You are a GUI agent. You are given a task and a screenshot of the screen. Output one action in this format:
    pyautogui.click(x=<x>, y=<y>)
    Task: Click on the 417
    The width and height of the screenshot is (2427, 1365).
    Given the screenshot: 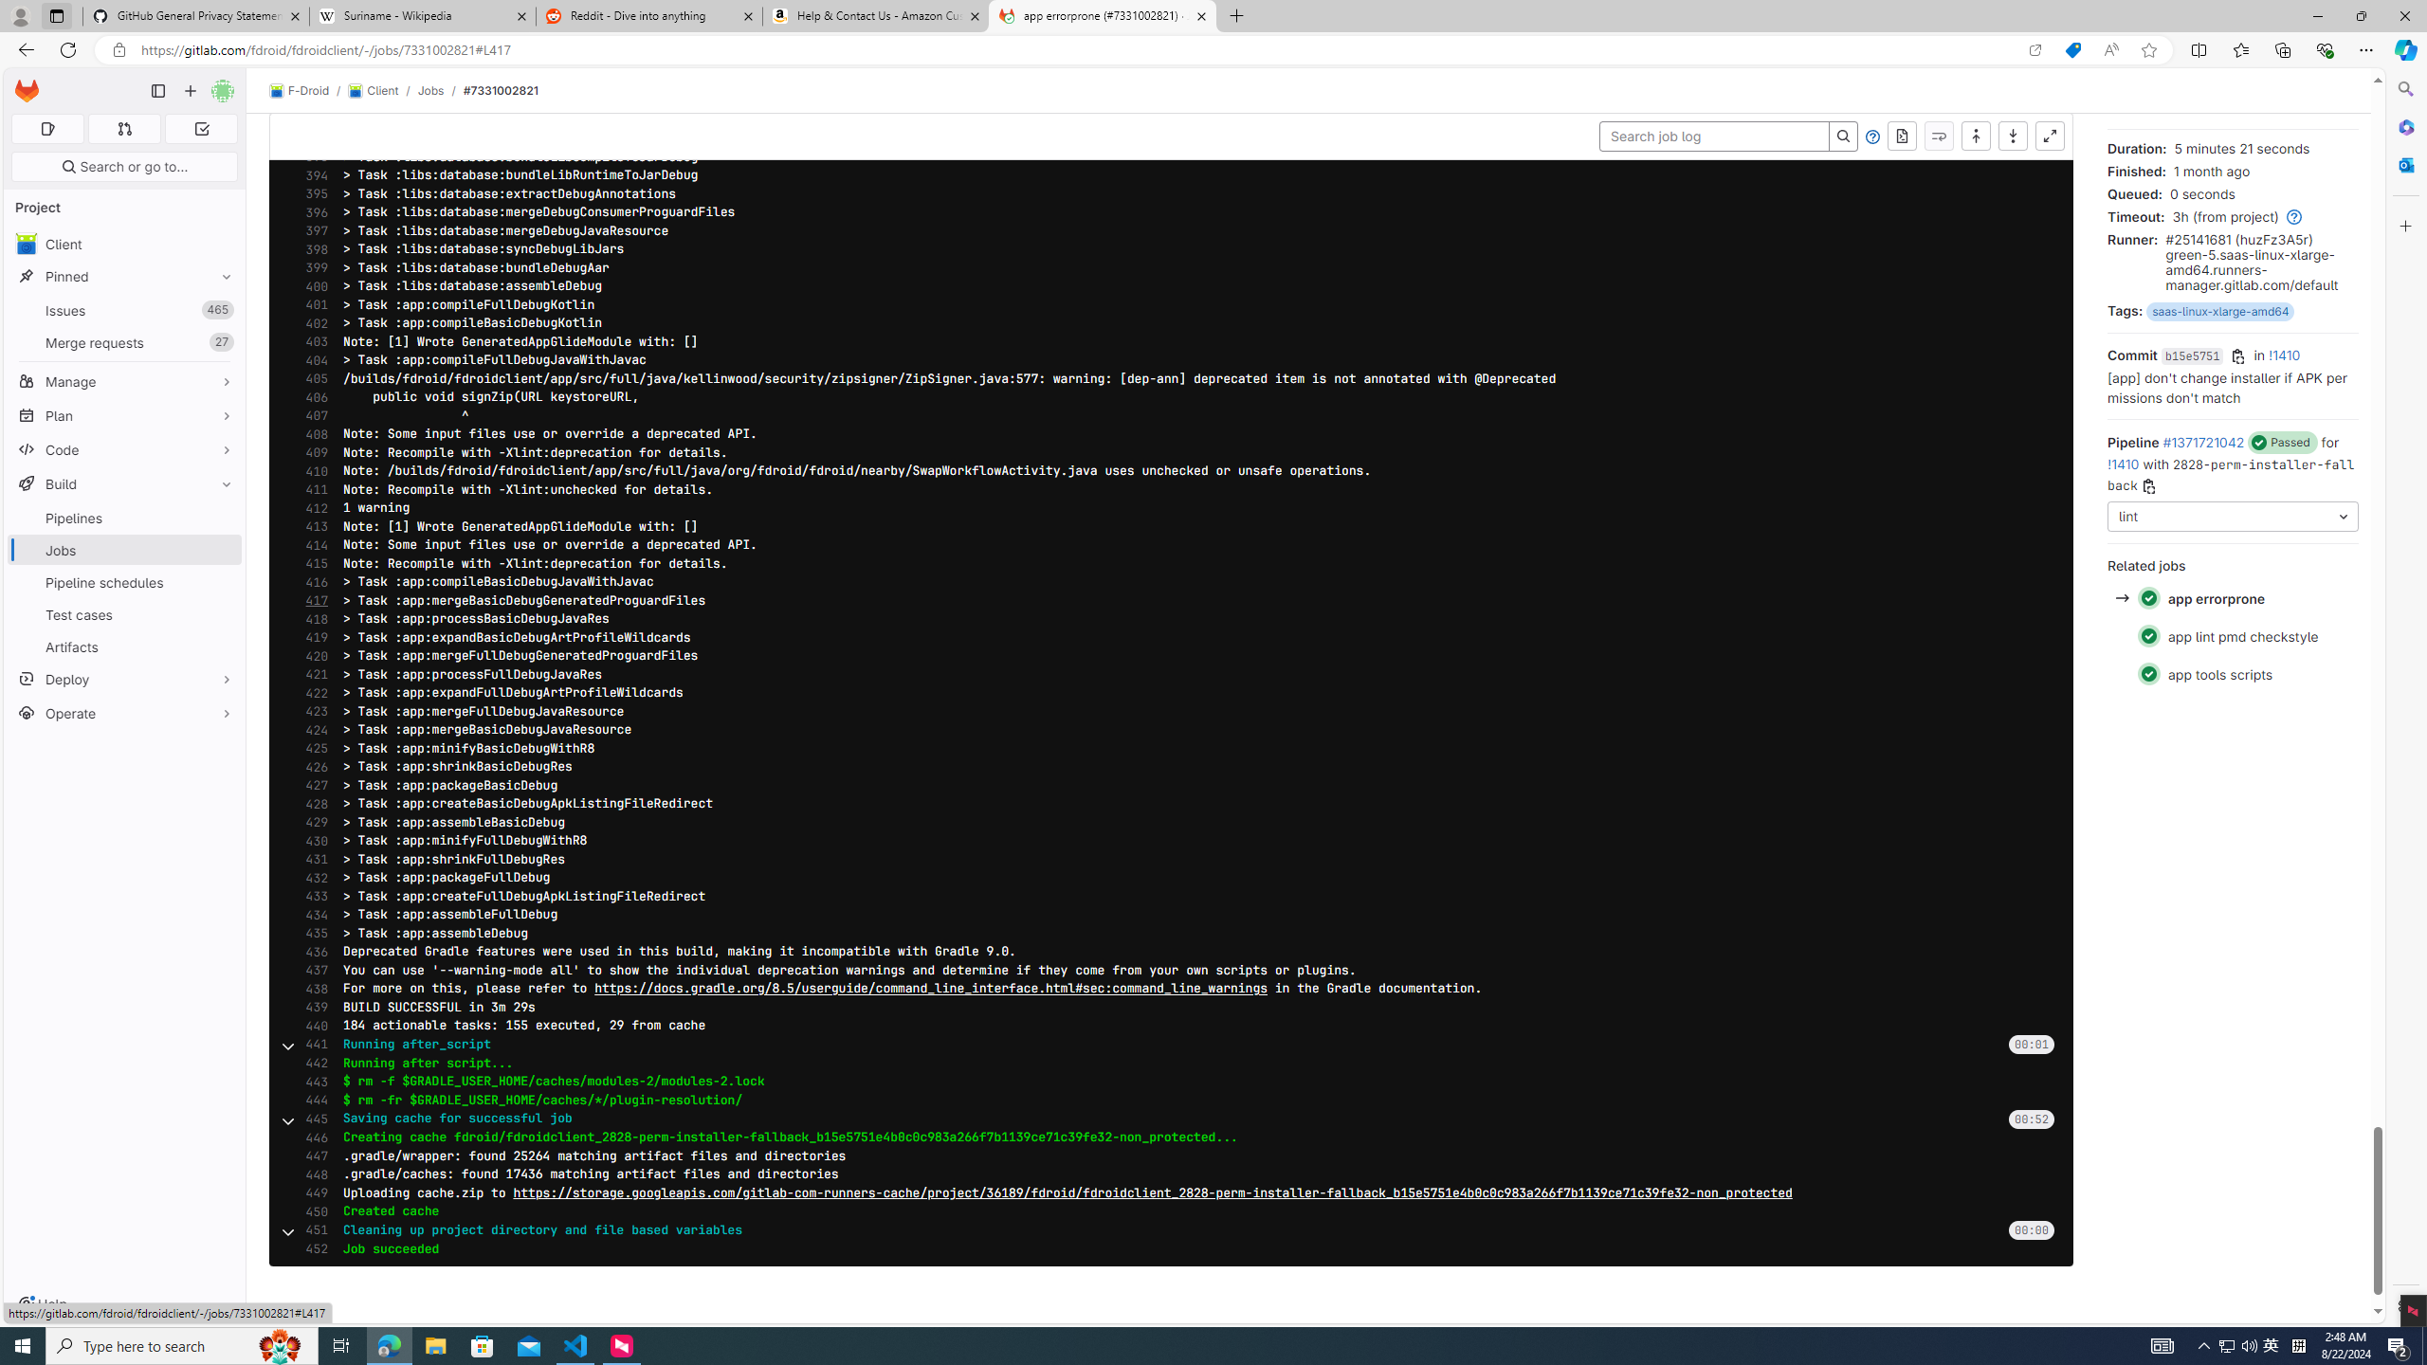 What is the action you would take?
    pyautogui.click(x=311, y=600)
    